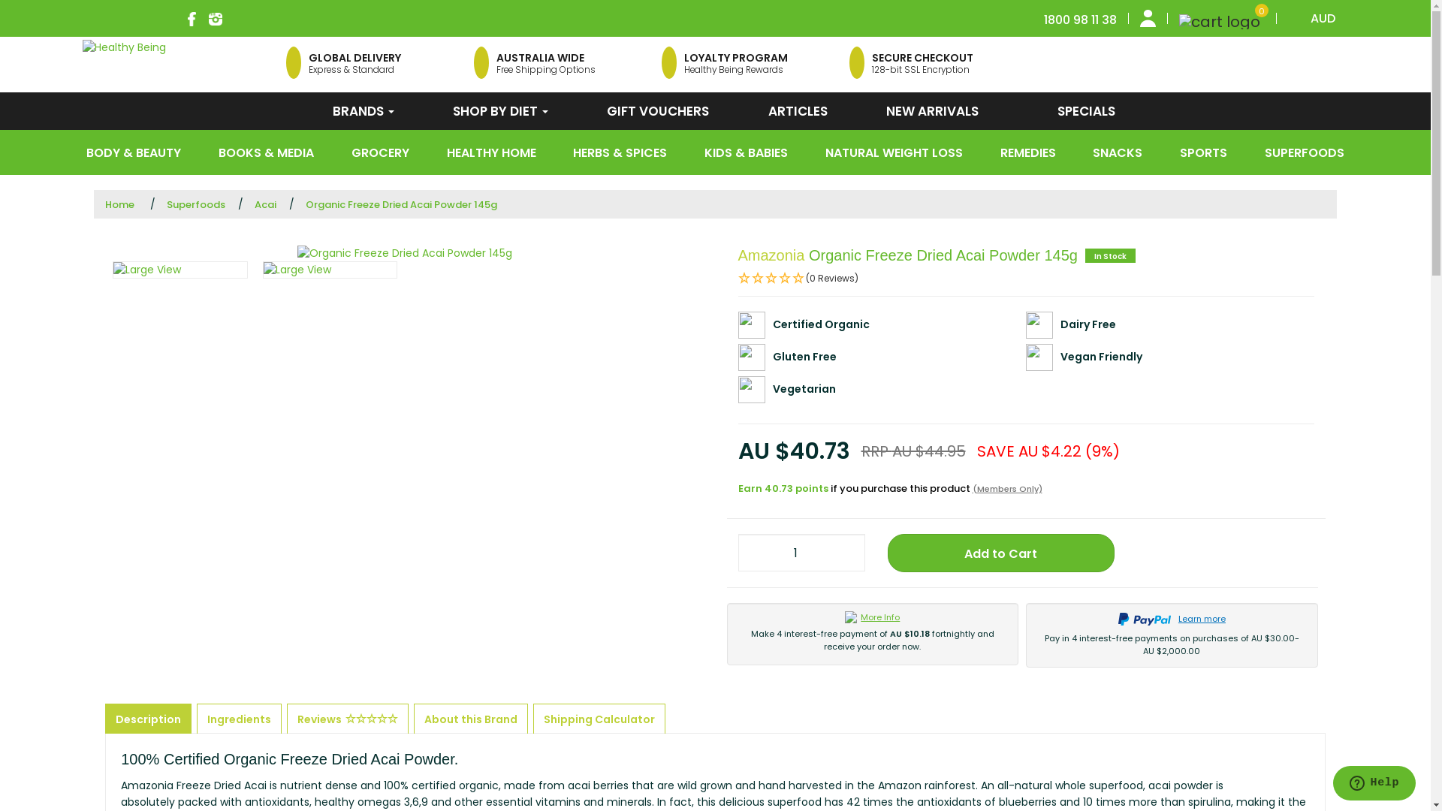  Describe the element at coordinates (1118, 153) in the screenshot. I see `SNACKS` at that location.